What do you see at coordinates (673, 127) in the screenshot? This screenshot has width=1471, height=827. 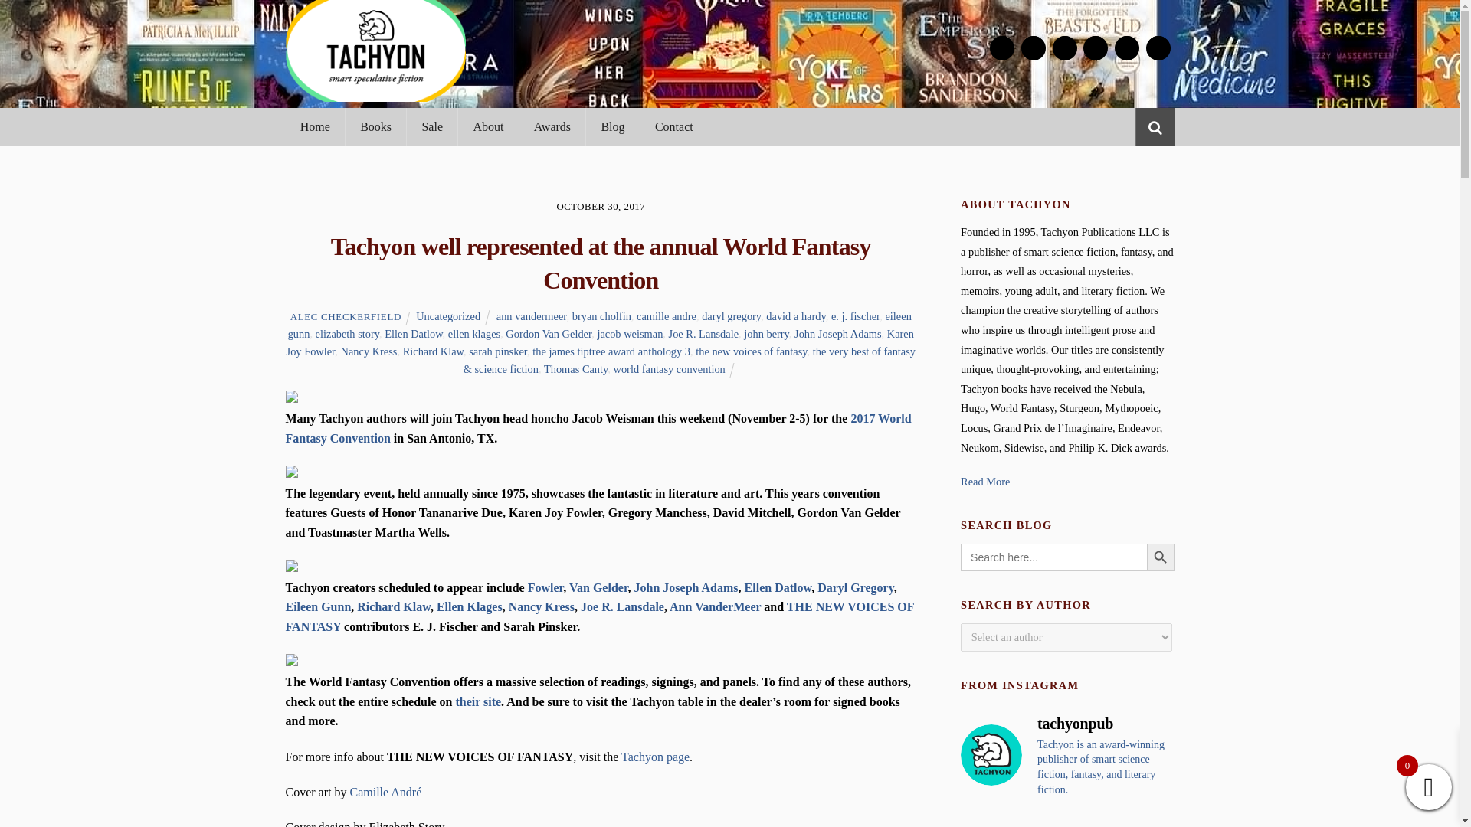 I see `Contact` at bounding box center [673, 127].